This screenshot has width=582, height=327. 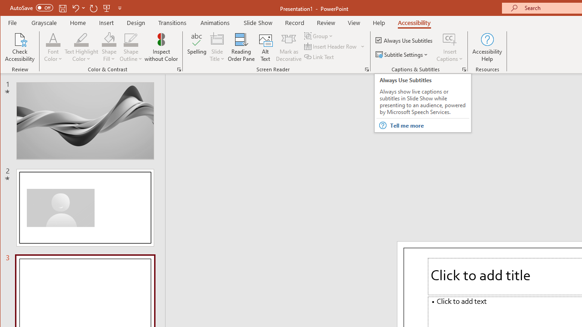 I want to click on Subtitle Settings, so click(x=403, y=54).